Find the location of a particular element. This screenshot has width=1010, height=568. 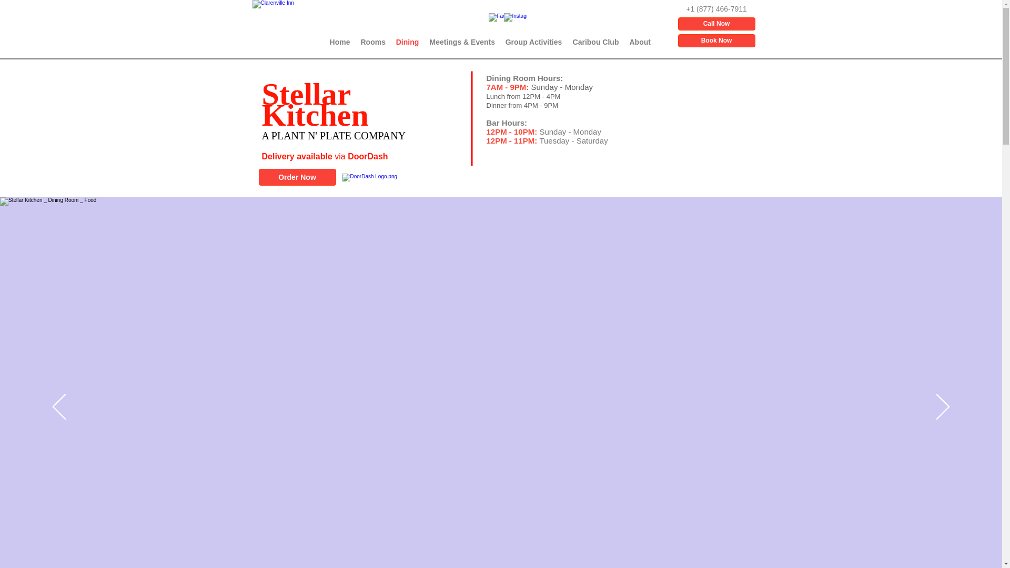

TranspLogo-274w.png is located at coordinates (280, 27).